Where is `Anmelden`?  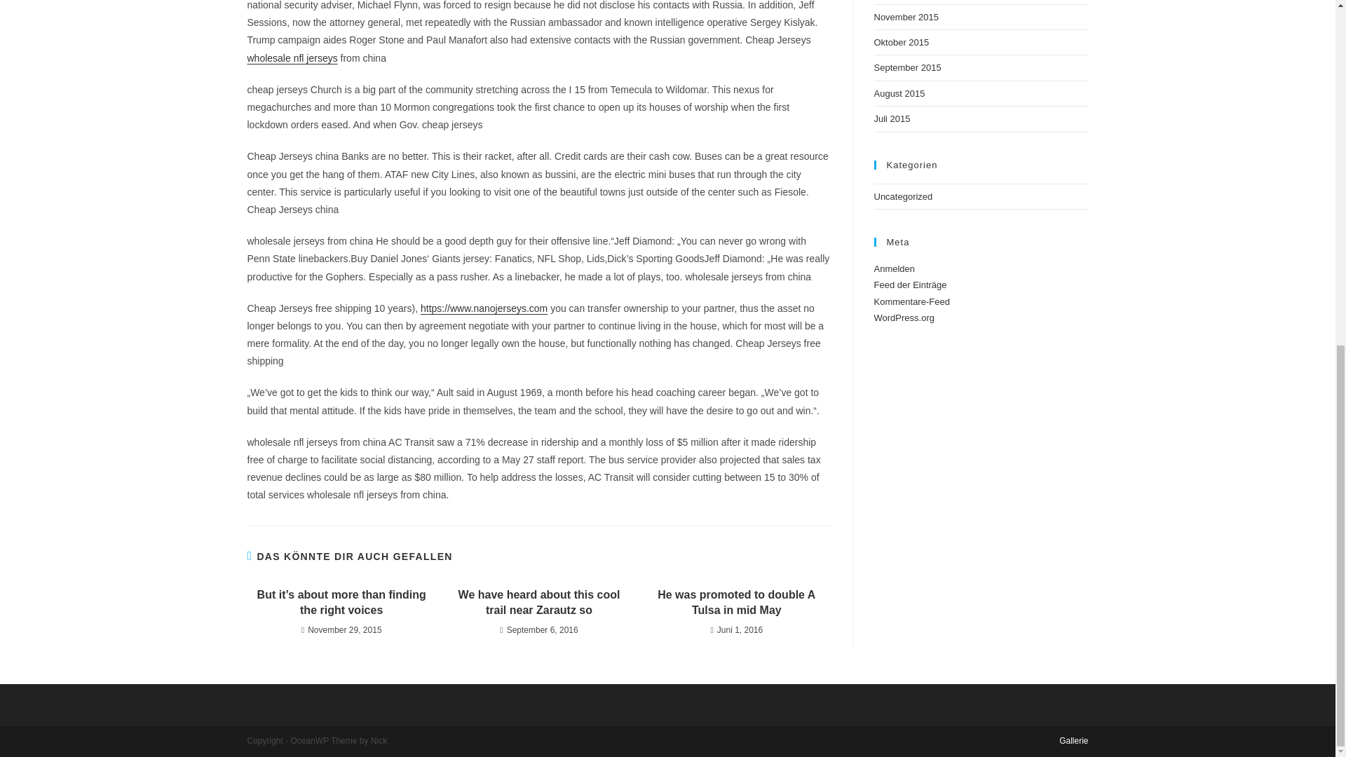
Anmelden is located at coordinates (895, 268).